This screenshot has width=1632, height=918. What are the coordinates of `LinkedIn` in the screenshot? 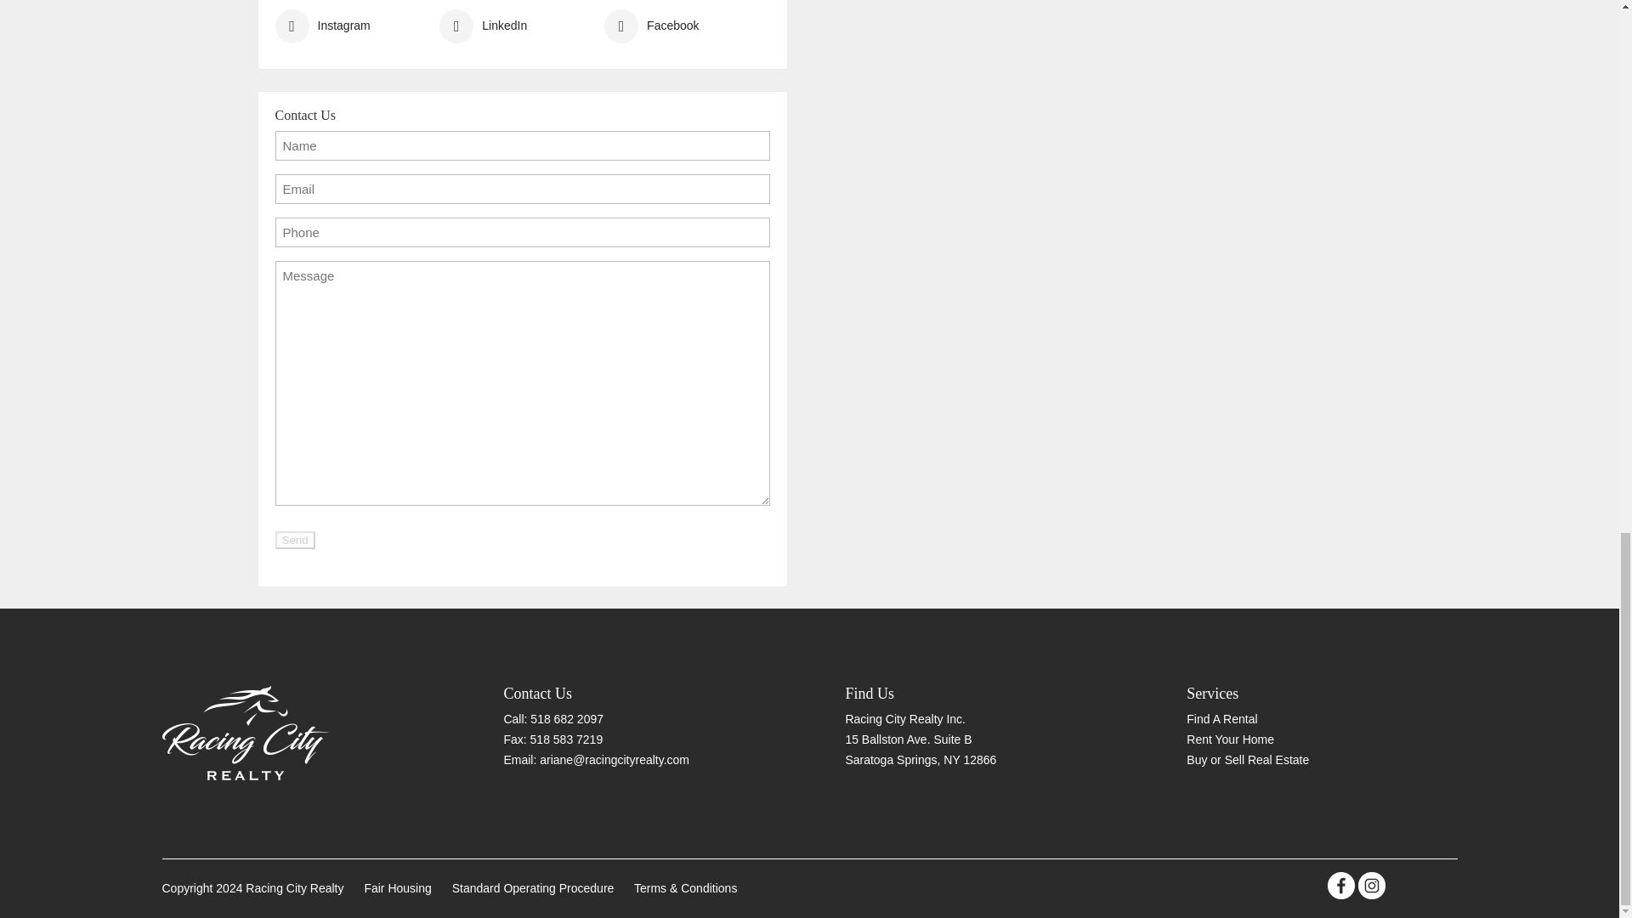 It's located at (483, 25).